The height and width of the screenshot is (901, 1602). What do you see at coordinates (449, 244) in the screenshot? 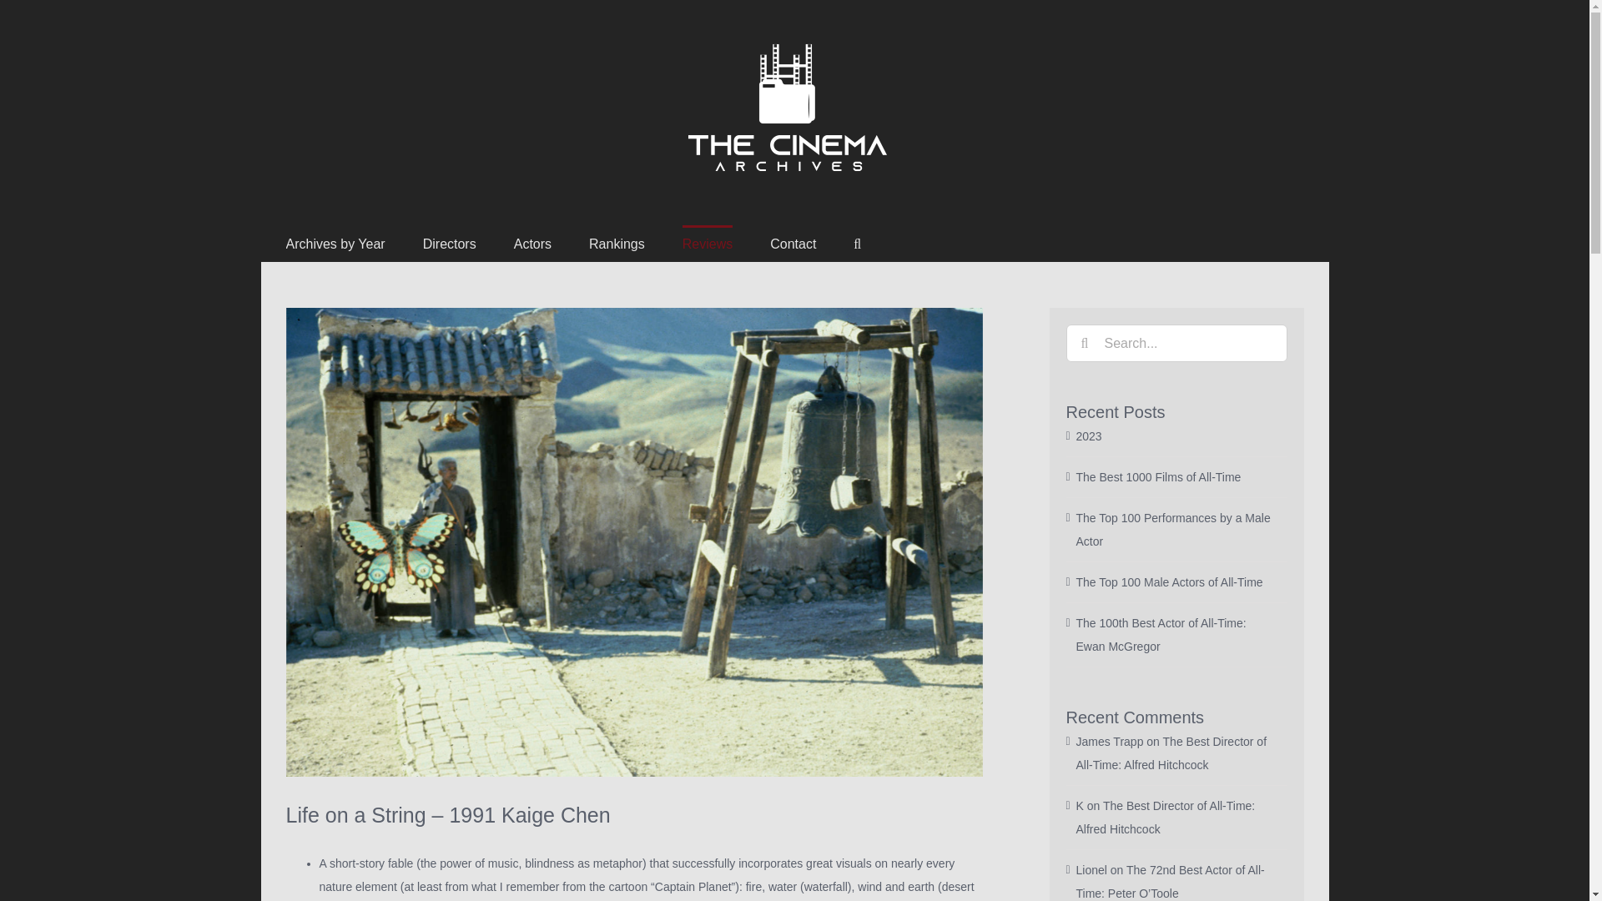
I see `Directors` at bounding box center [449, 244].